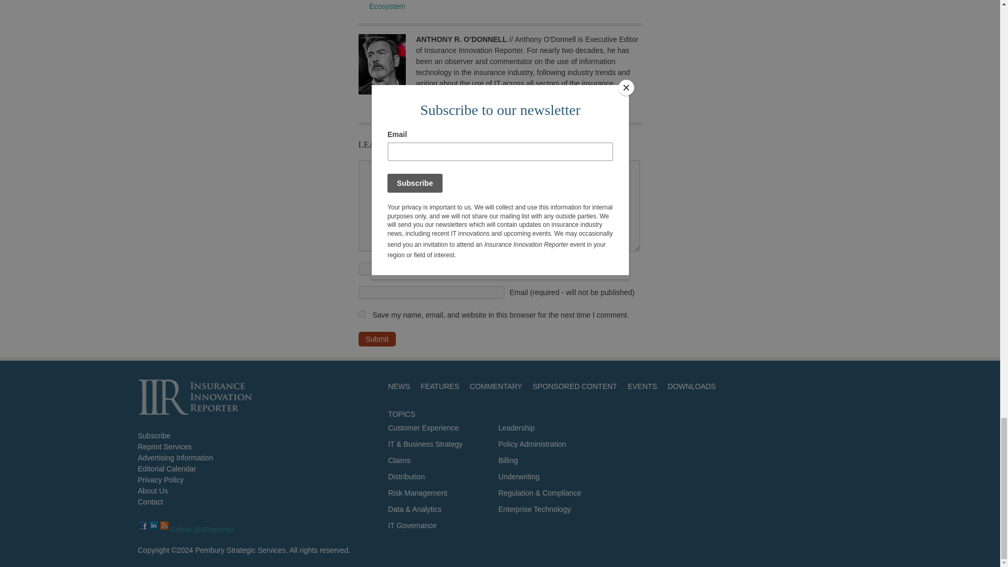  Describe the element at coordinates (361, 314) in the screenshot. I see `yes` at that location.